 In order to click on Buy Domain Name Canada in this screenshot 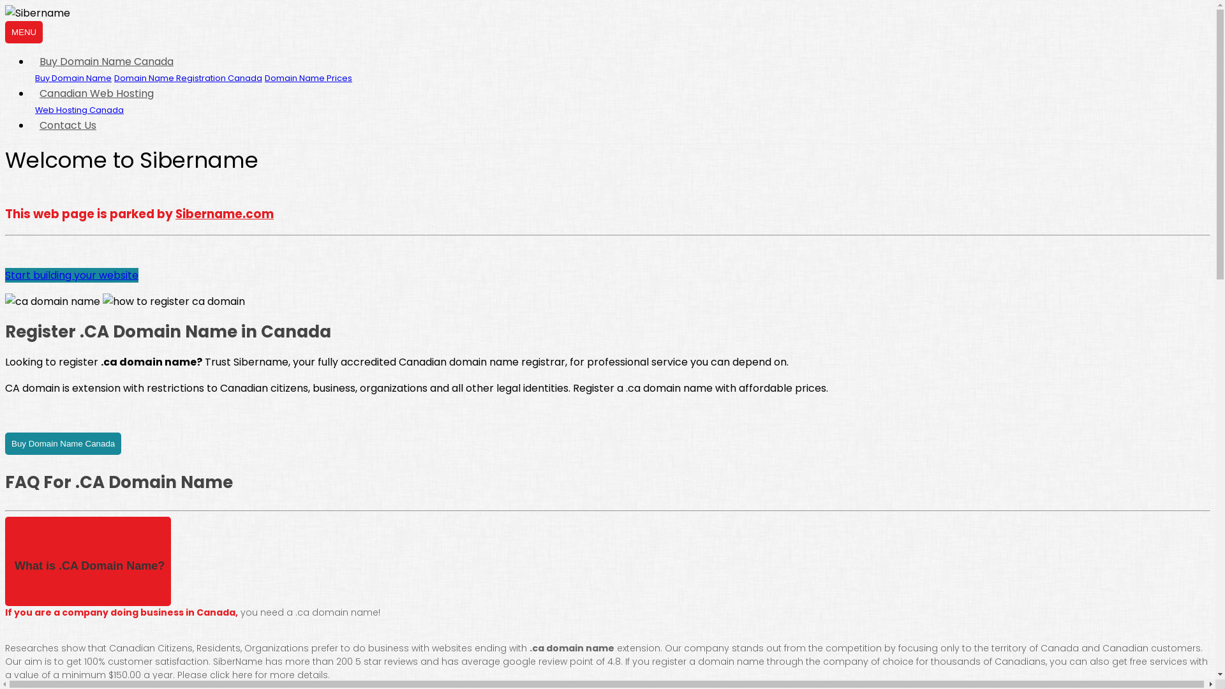, I will do `click(63, 444)`.